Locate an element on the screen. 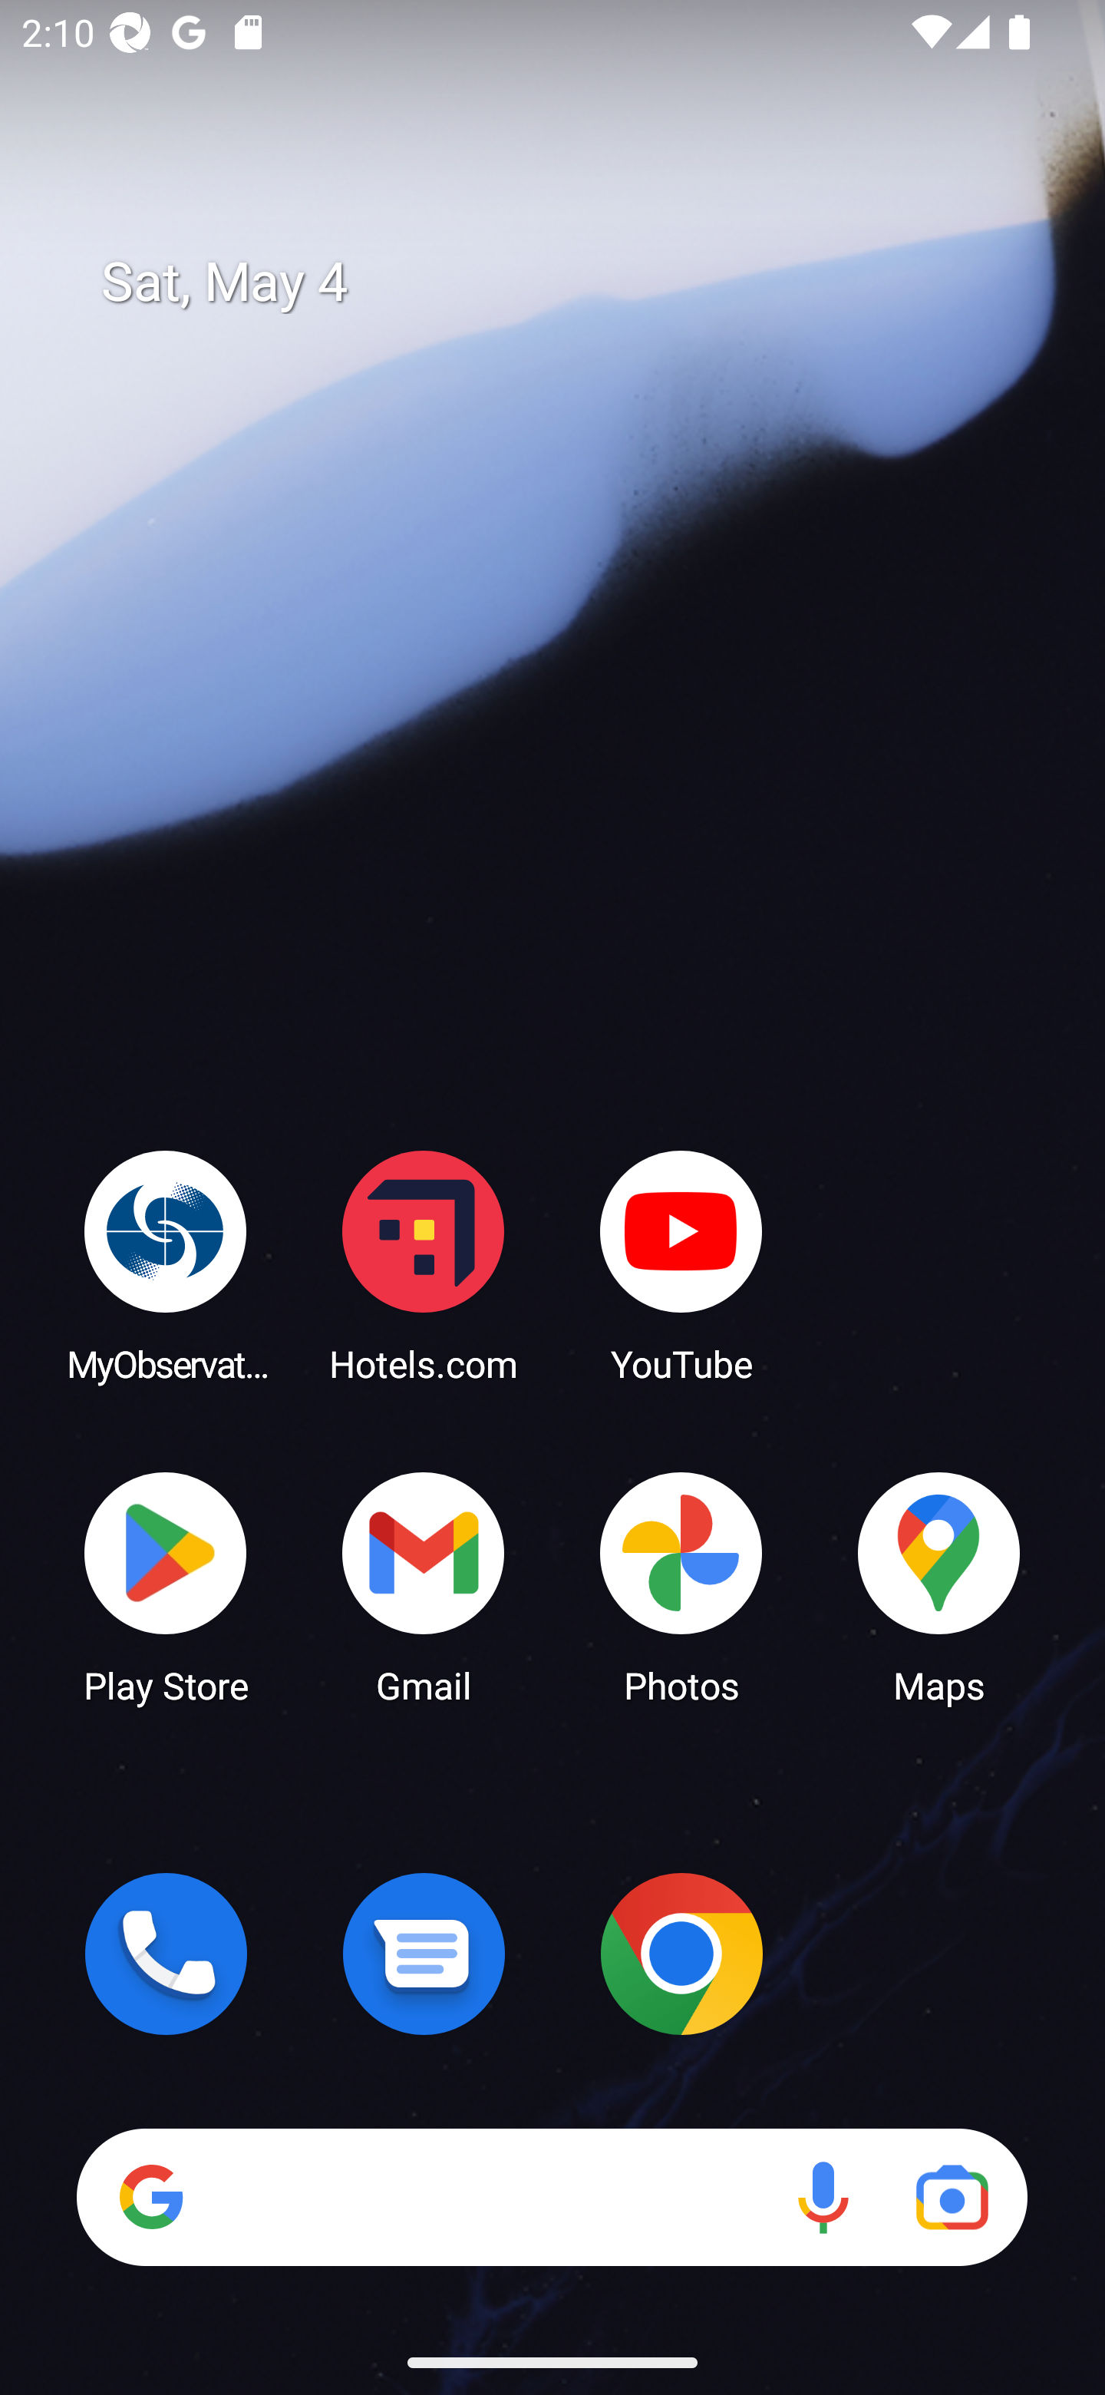 The width and height of the screenshot is (1105, 2395). Voice search is located at coordinates (823, 2197).